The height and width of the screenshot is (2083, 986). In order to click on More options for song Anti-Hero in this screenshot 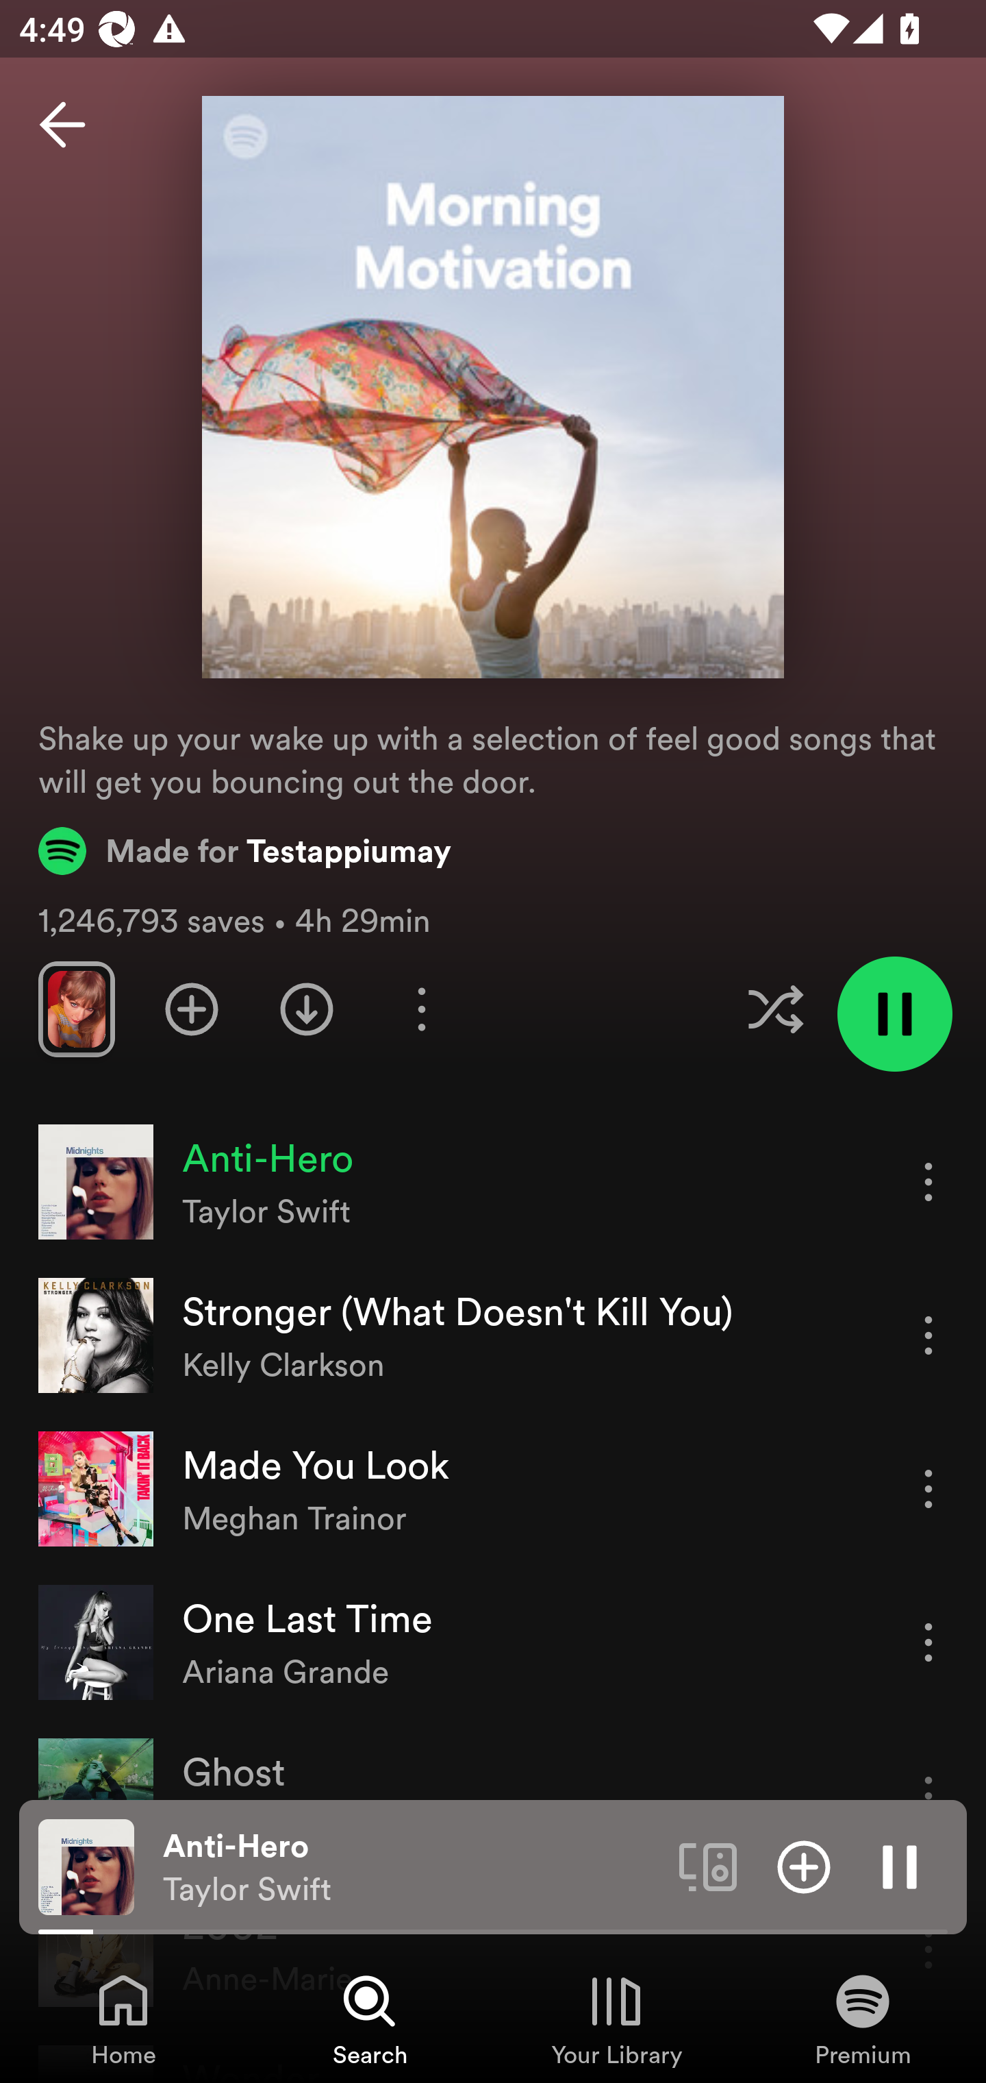, I will do `click(928, 1181)`.